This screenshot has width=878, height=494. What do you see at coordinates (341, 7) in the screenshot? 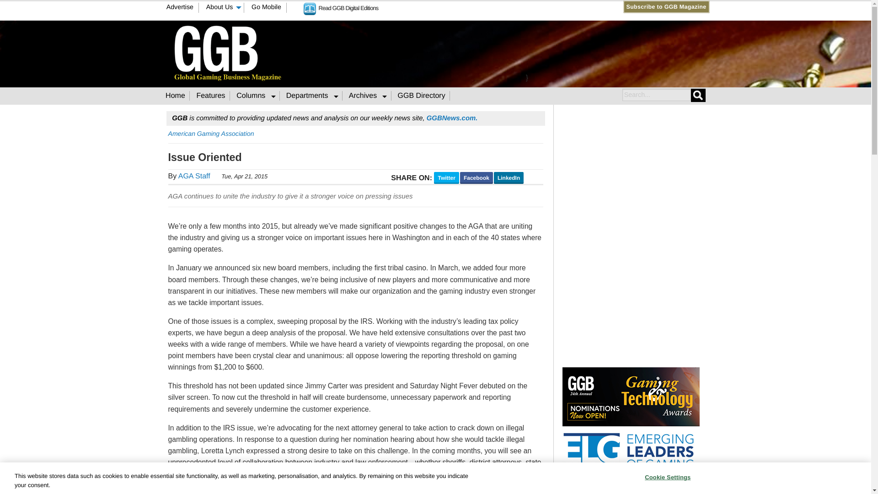
I see `Read GGB Digital Editions` at bounding box center [341, 7].